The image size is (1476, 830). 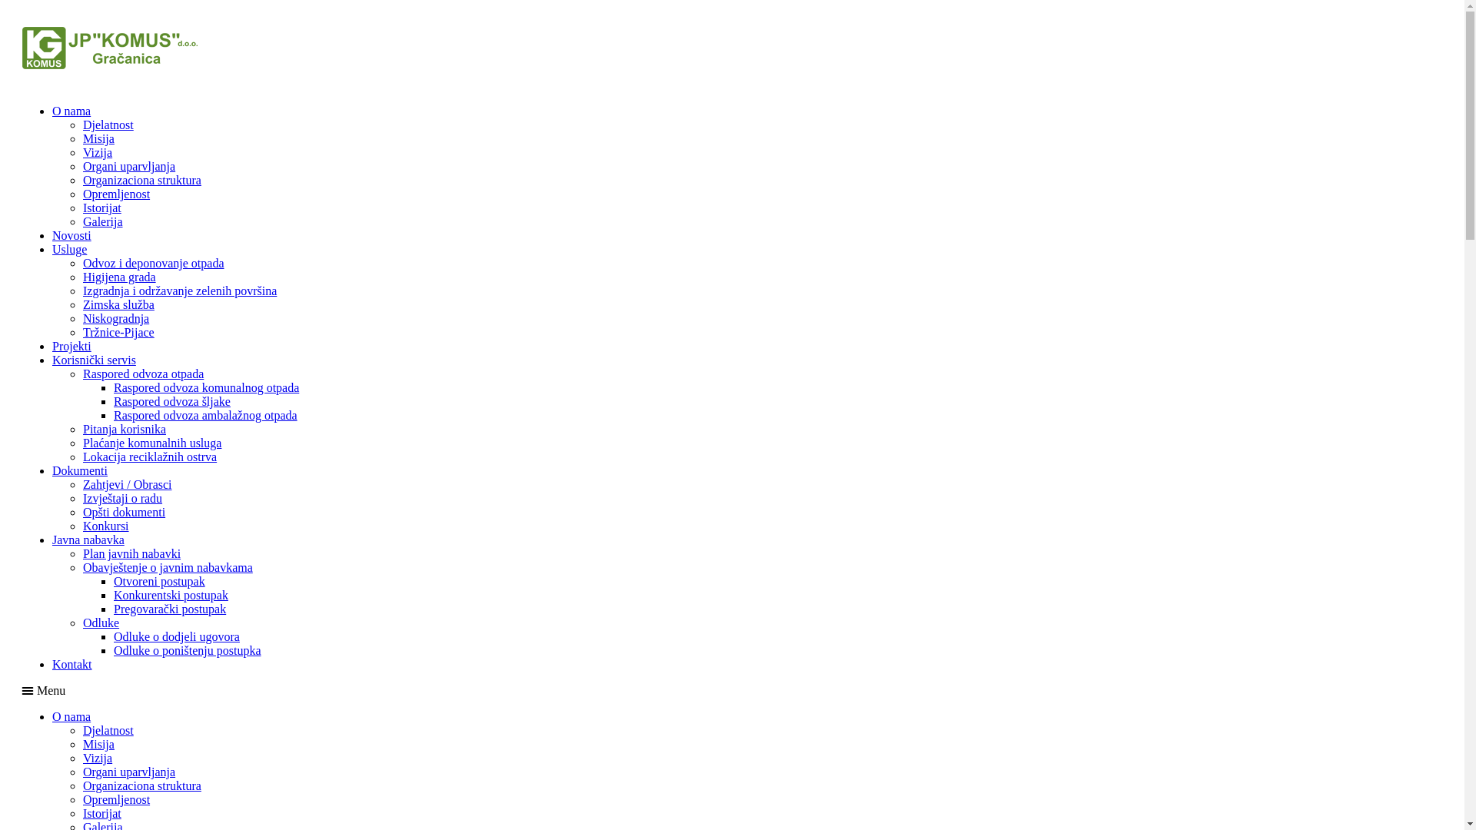 What do you see at coordinates (71, 111) in the screenshot?
I see `O nama` at bounding box center [71, 111].